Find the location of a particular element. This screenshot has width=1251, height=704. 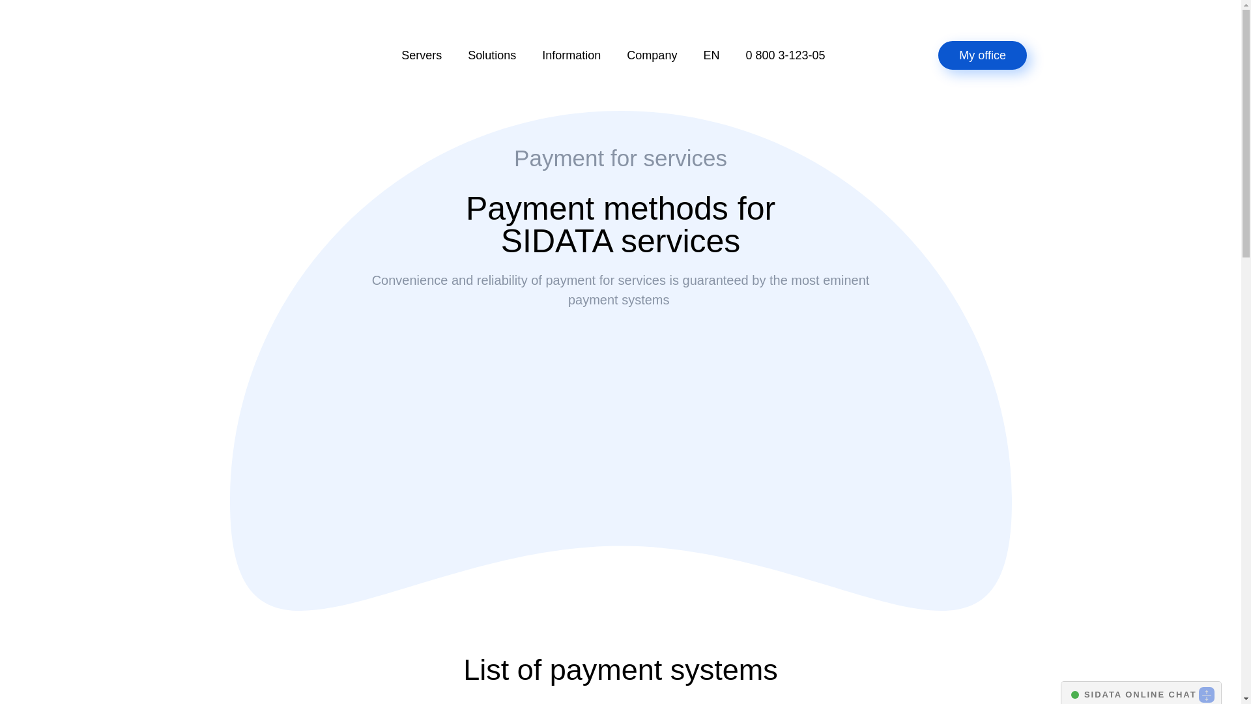

Payment Methods is located at coordinates (620, 391).